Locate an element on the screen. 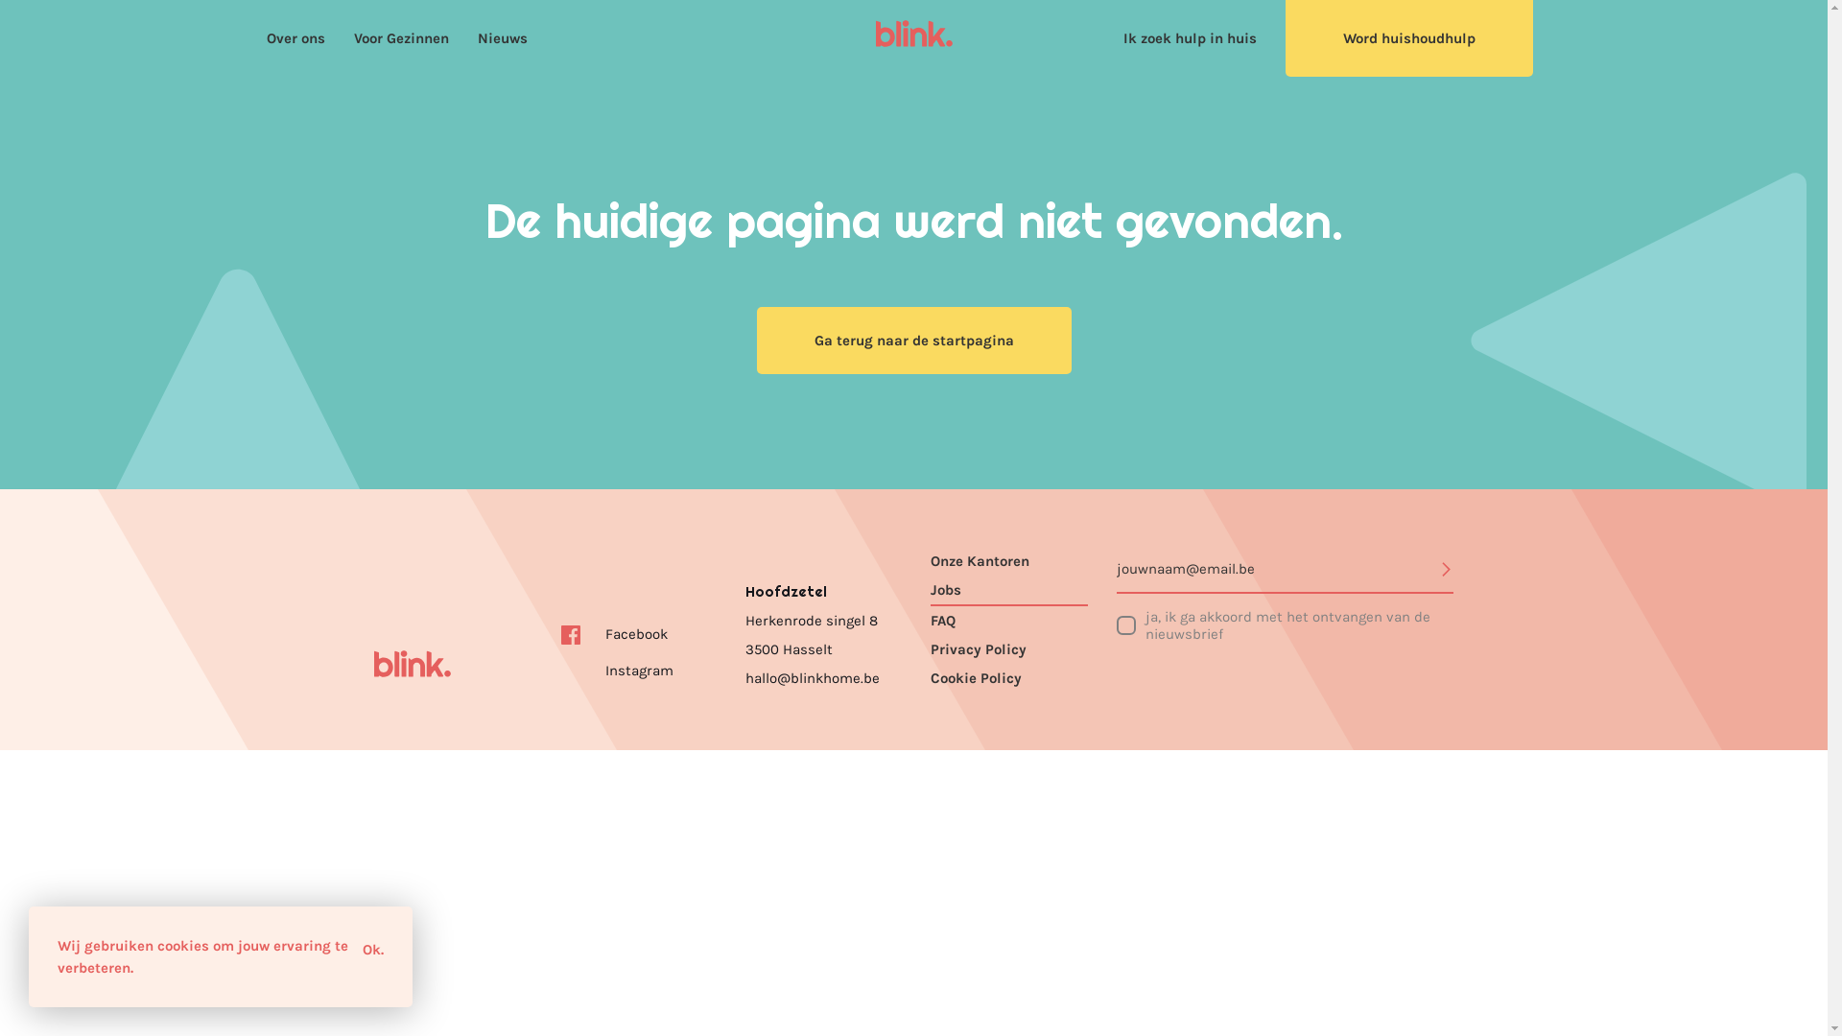 Image resolution: width=1842 pixels, height=1036 pixels. Instagram is located at coordinates (616, 671).